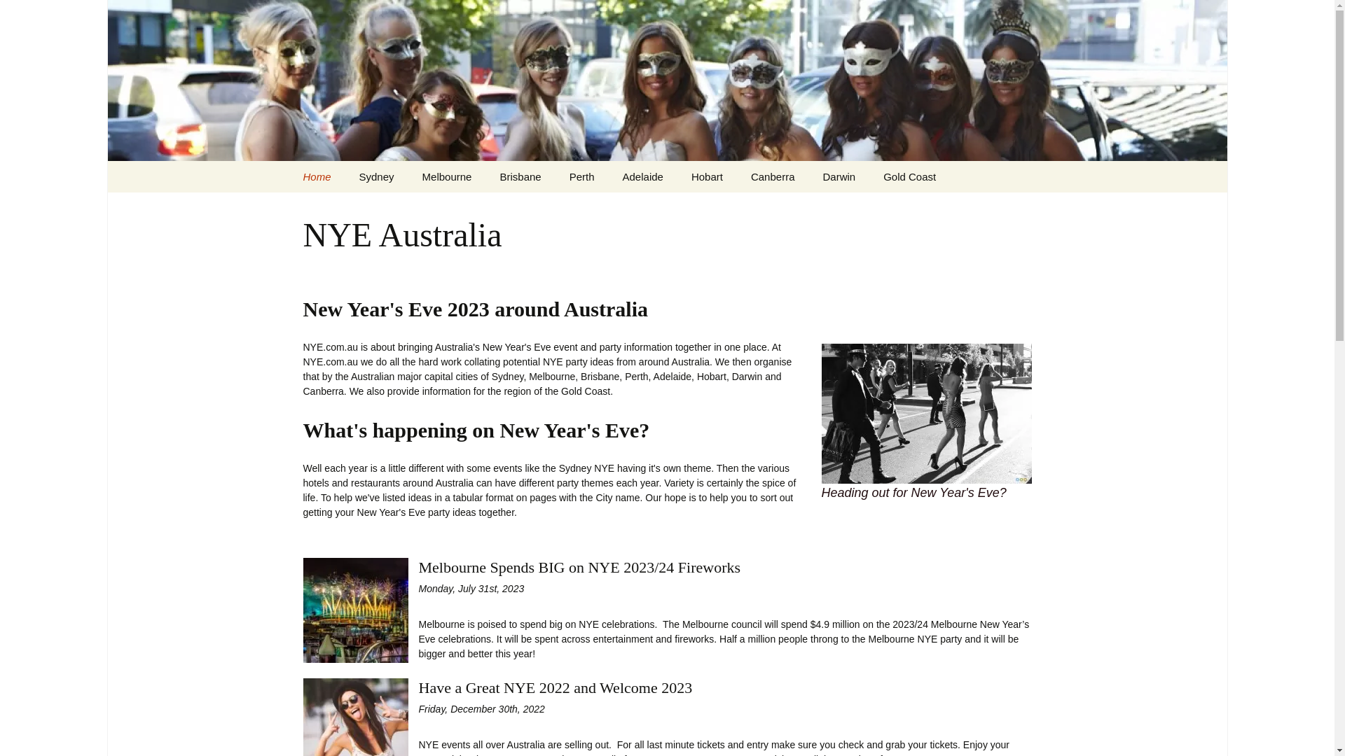  I want to click on Sydney, so click(377, 176).